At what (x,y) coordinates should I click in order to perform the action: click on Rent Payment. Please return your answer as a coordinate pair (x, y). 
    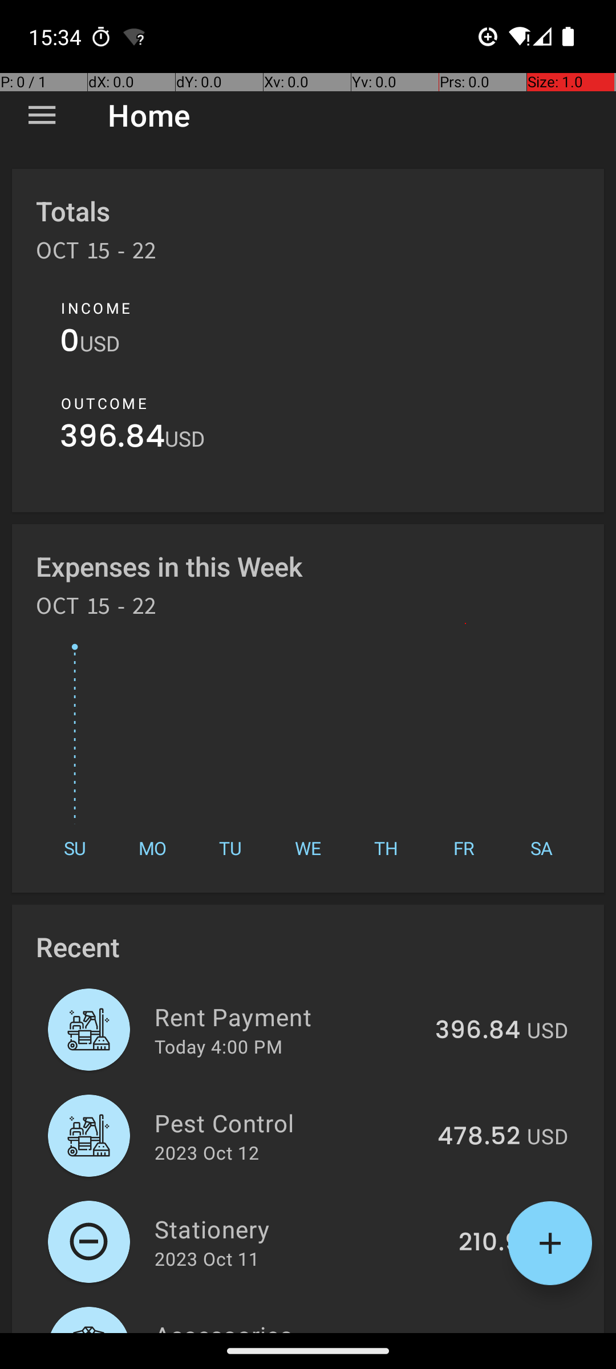
    Looking at the image, I should click on (289, 1016).